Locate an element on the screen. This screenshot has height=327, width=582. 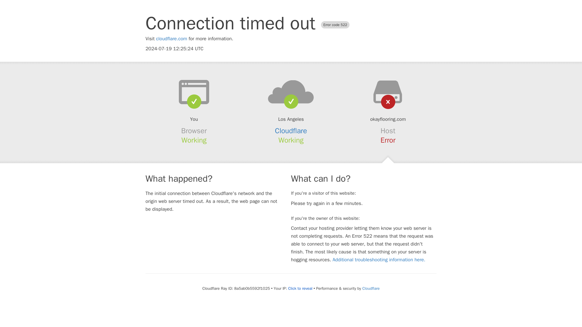
Cloudflare is located at coordinates (291, 131).